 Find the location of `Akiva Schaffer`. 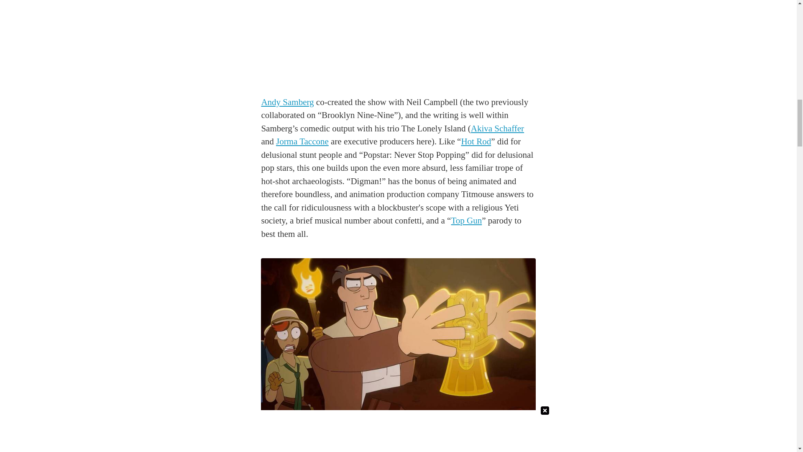

Akiva Schaffer is located at coordinates (497, 128).